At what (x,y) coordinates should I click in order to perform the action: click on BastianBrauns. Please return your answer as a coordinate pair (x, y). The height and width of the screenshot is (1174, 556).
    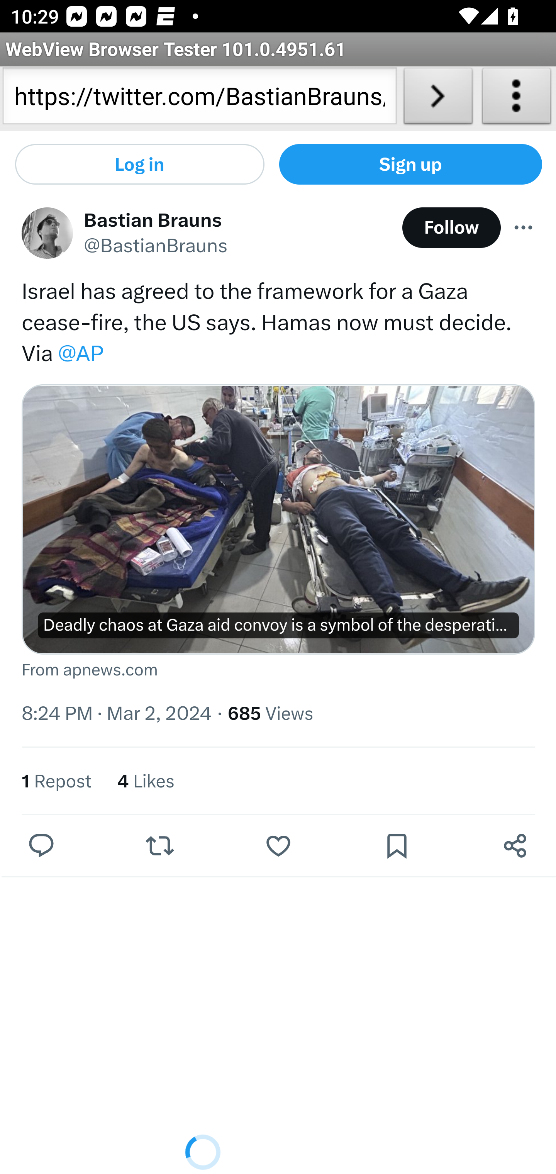
    Looking at the image, I should click on (47, 234).